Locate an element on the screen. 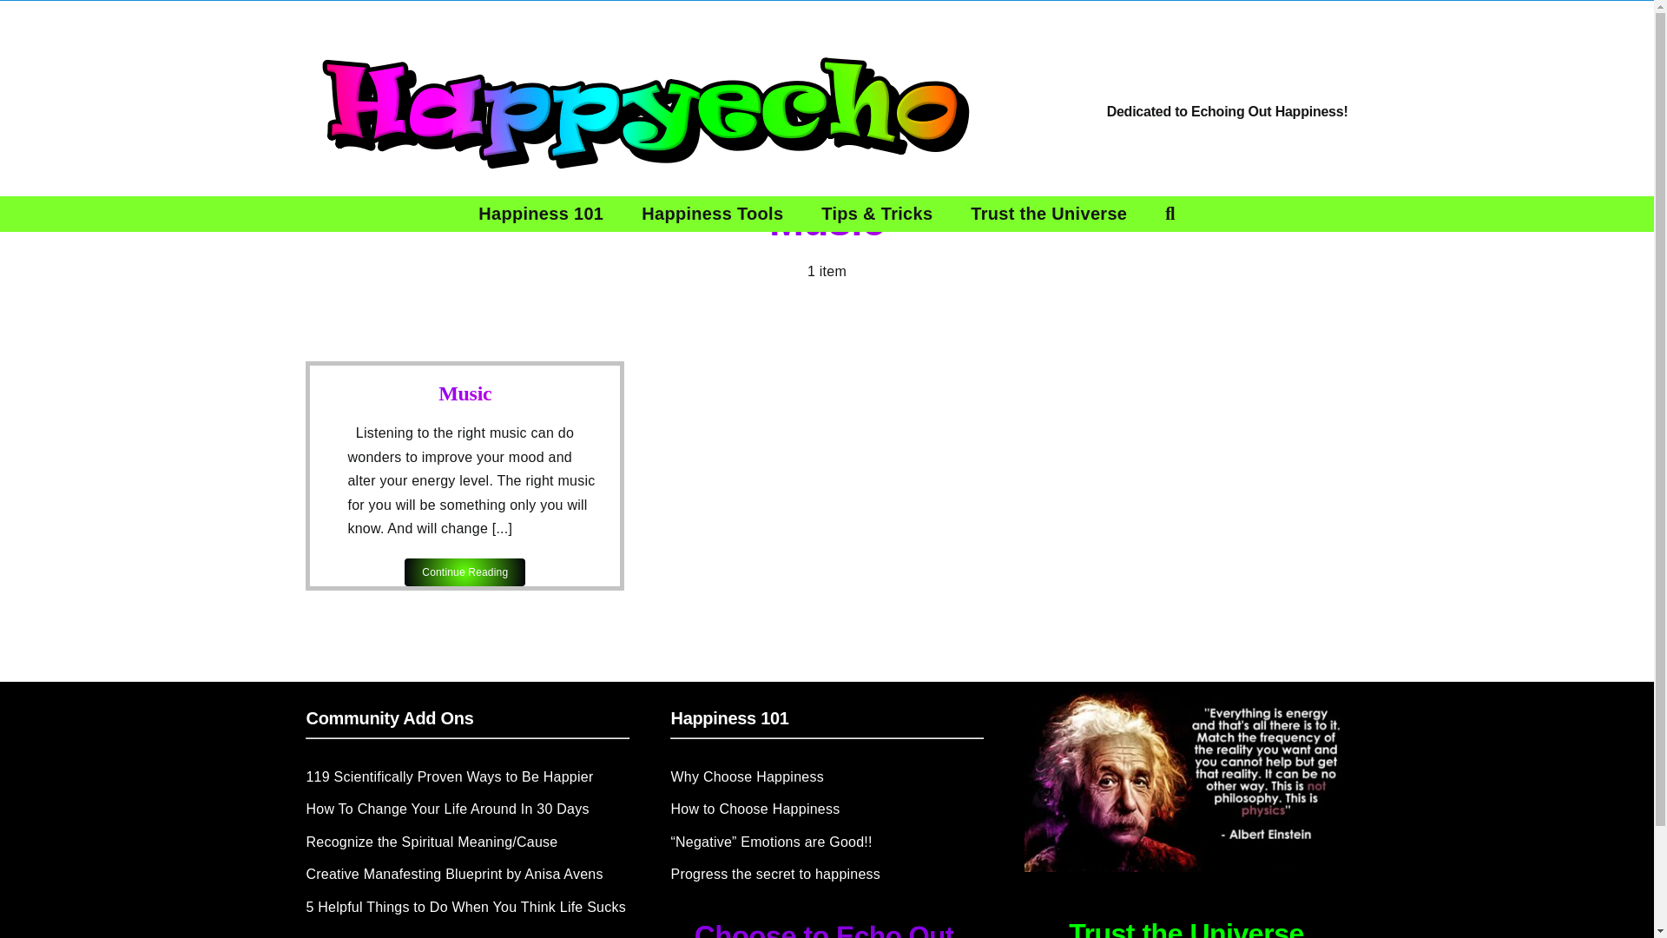 Image resolution: width=1667 pixels, height=938 pixels. Search is located at coordinates (1170, 213).